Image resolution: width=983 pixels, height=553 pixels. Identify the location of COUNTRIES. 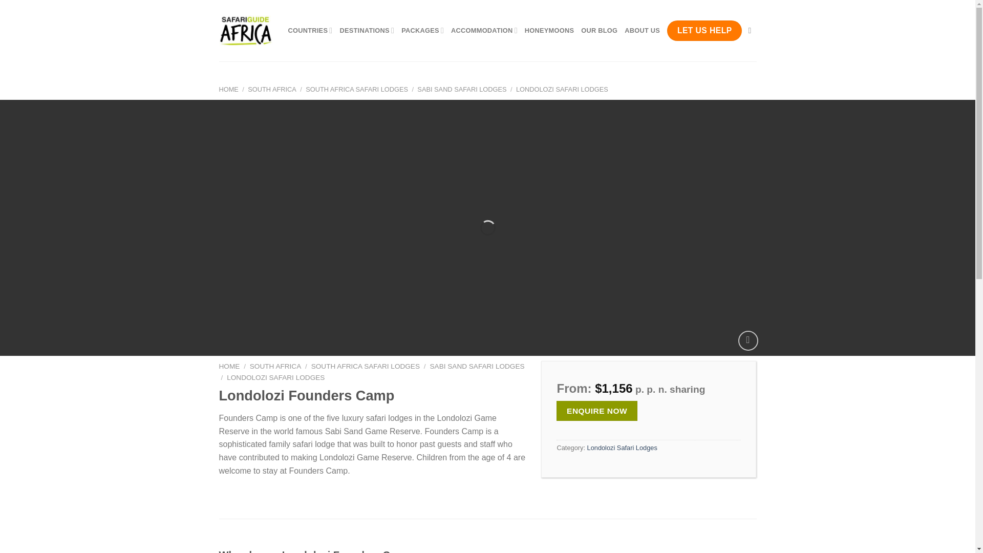
(310, 30).